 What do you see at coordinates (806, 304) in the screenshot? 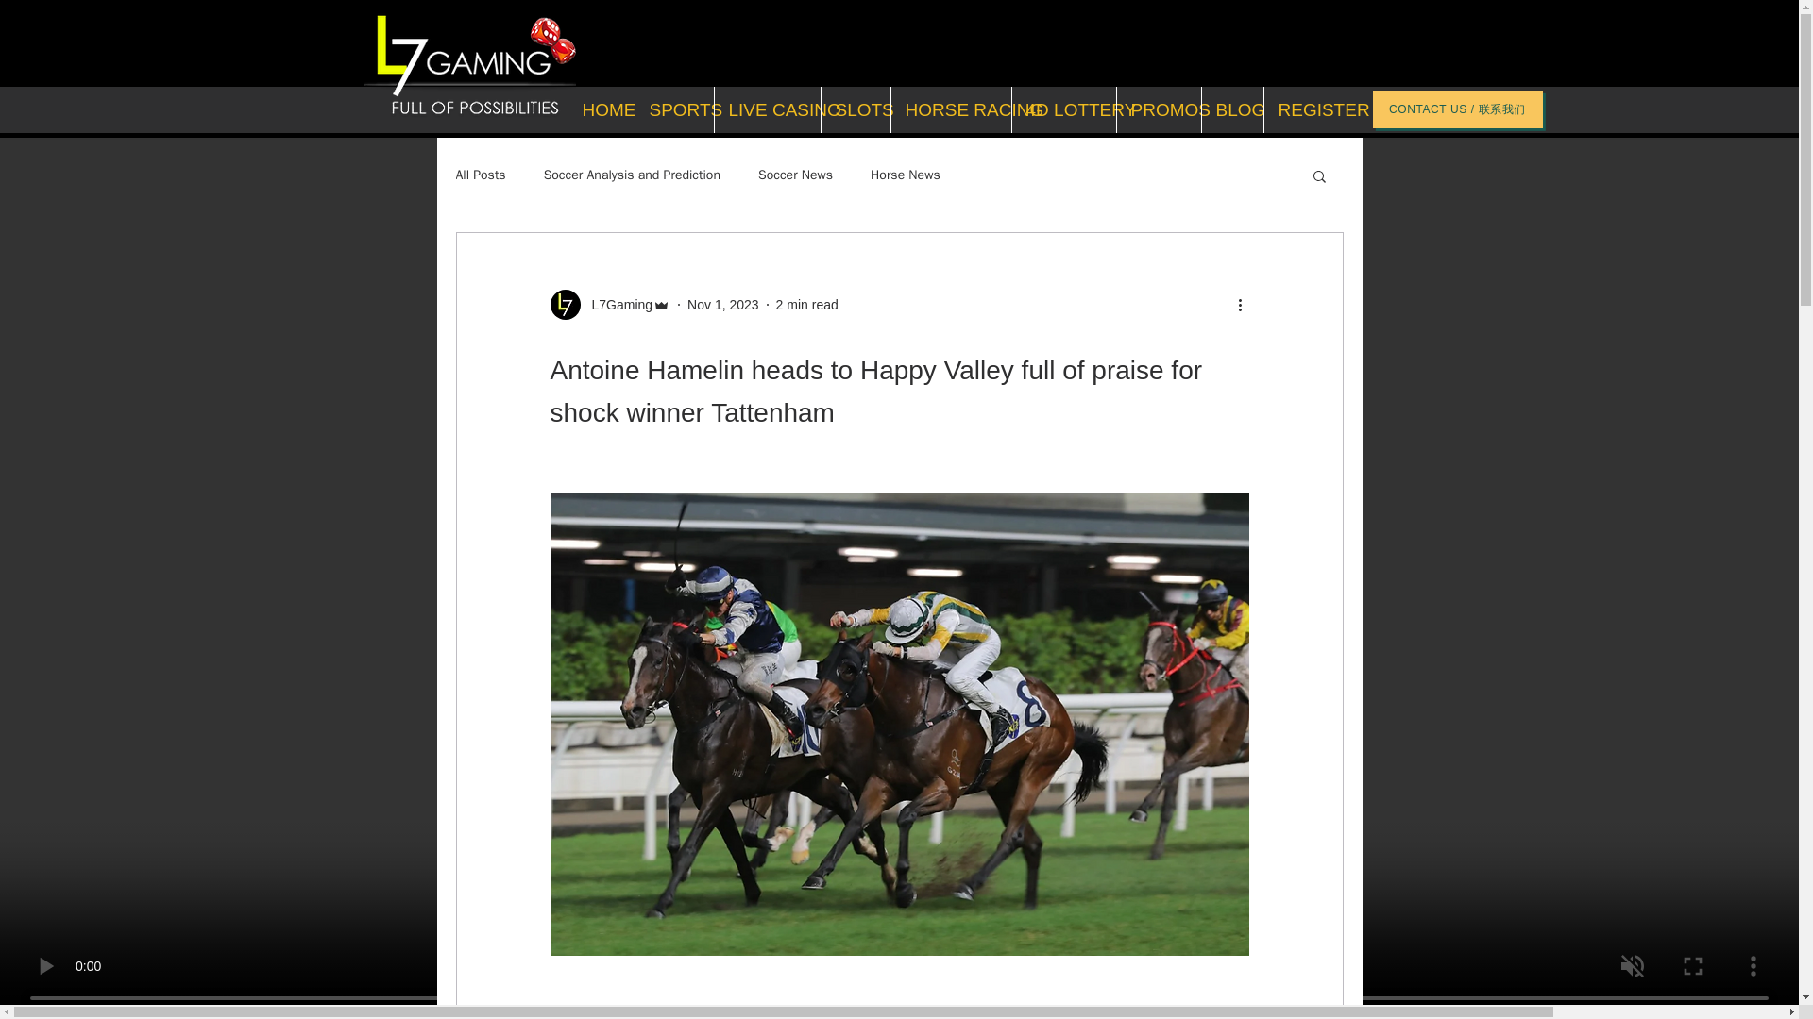
I see `2 min read` at bounding box center [806, 304].